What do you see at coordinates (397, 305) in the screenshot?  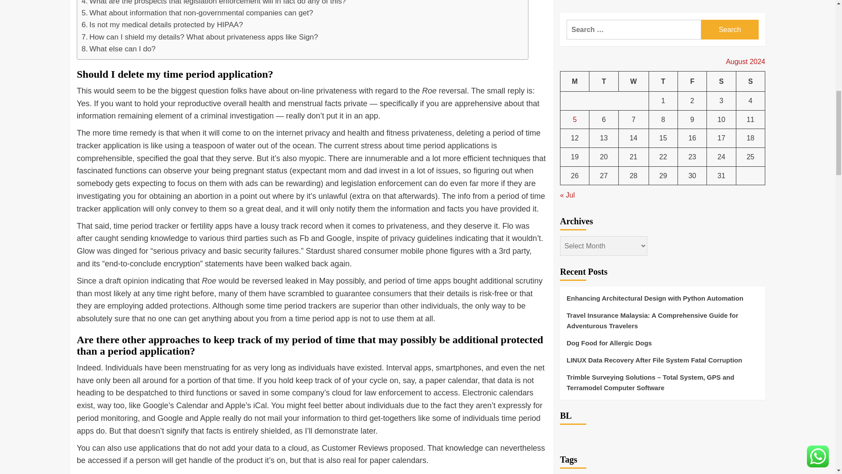 I see `are superior than other individuals` at bounding box center [397, 305].